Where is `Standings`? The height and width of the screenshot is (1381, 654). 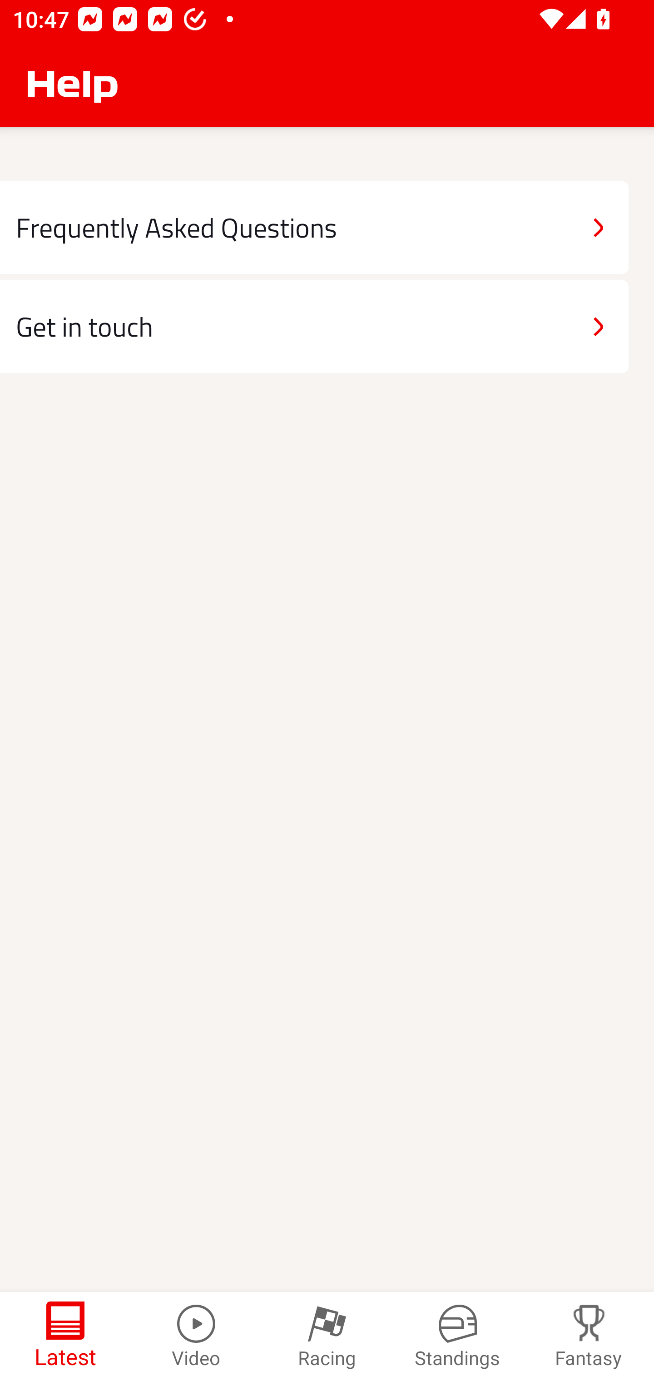
Standings is located at coordinates (458, 1336).